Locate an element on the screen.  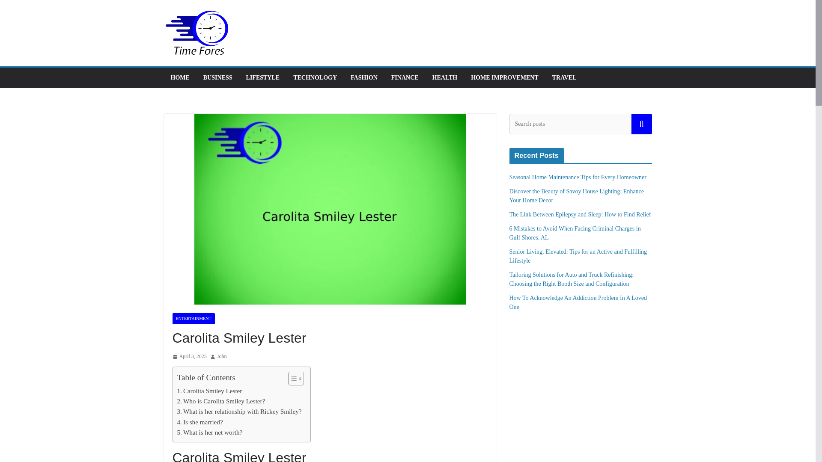
HEALTH is located at coordinates (445, 78).